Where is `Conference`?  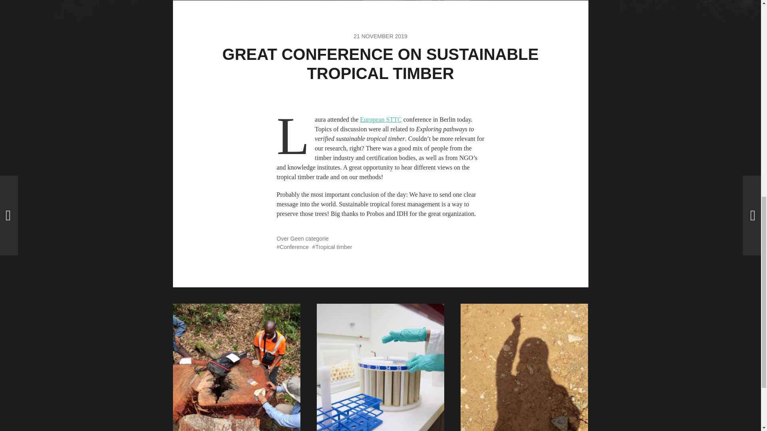 Conference is located at coordinates (292, 247).